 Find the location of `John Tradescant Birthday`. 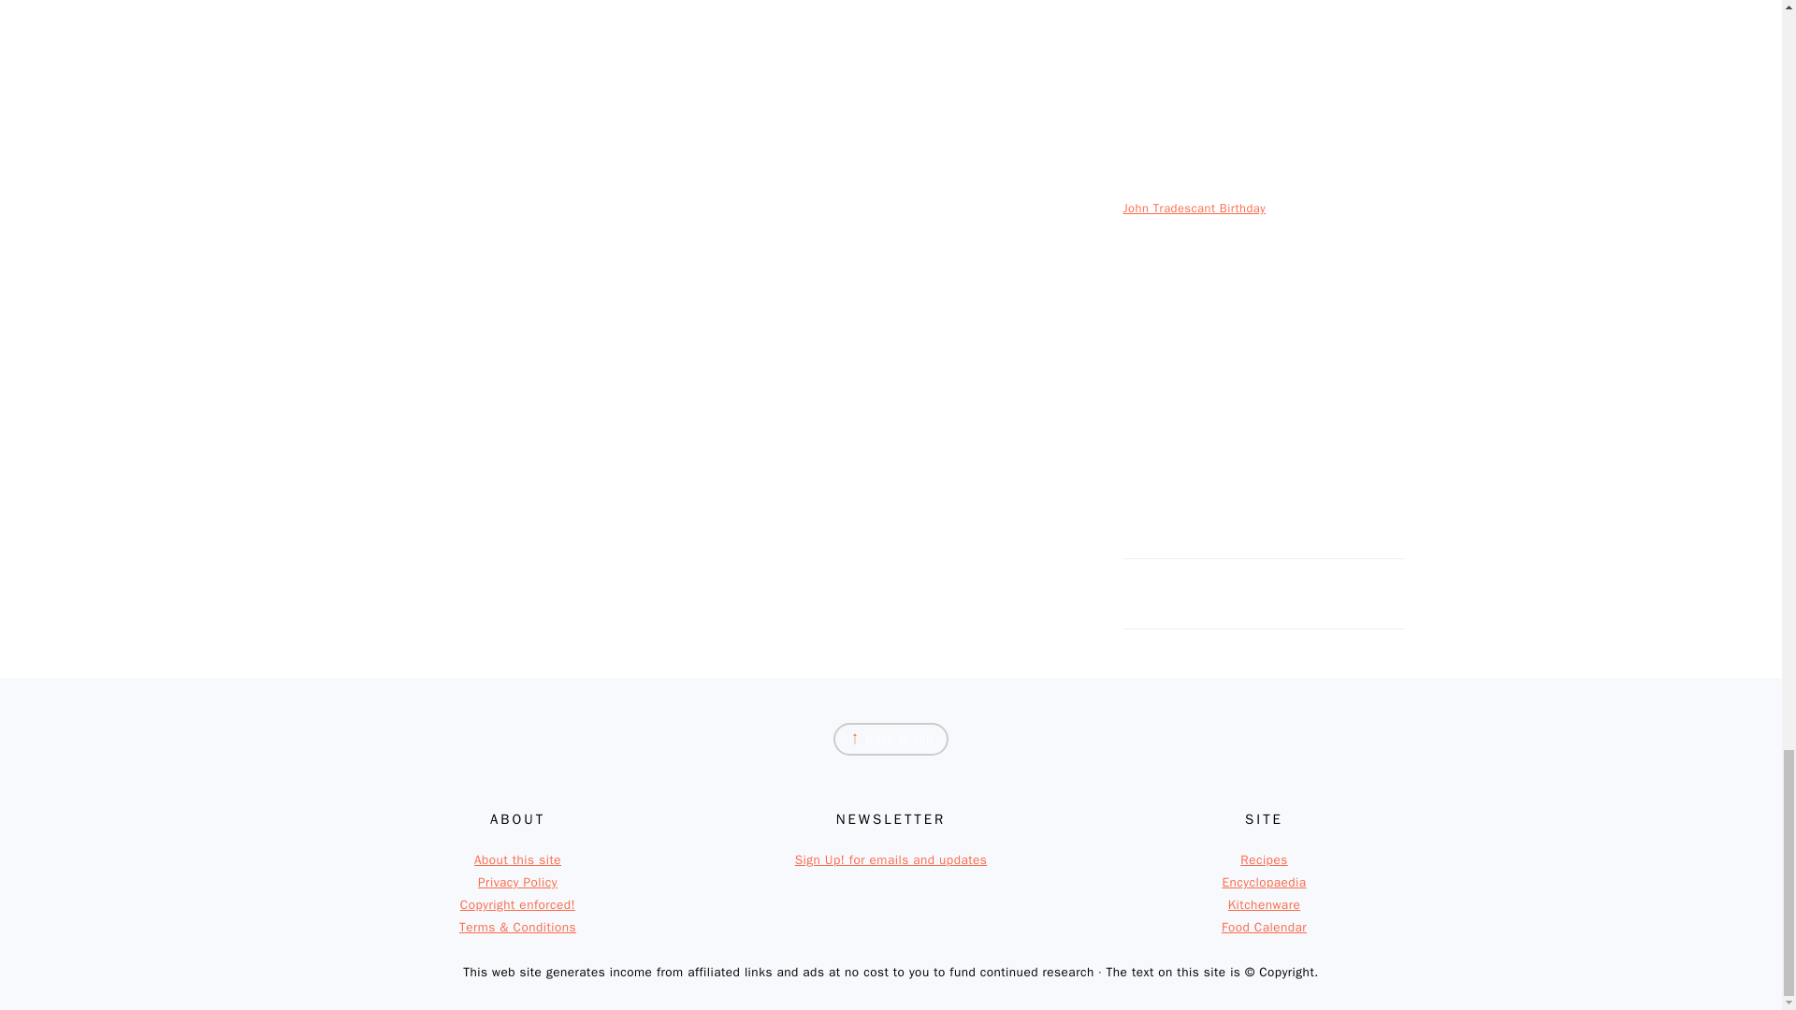

John Tradescant Birthday is located at coordinates (1194, 208).